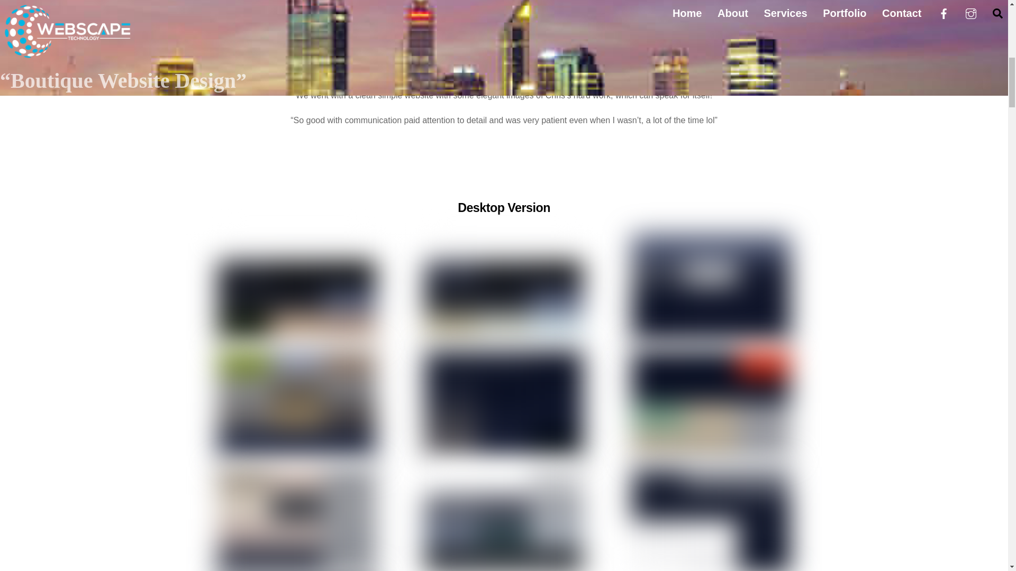  Describe the element at coordinates (296, 287) in the screenshot. I see `Screenshot 2024-08-05 160906` at that location.